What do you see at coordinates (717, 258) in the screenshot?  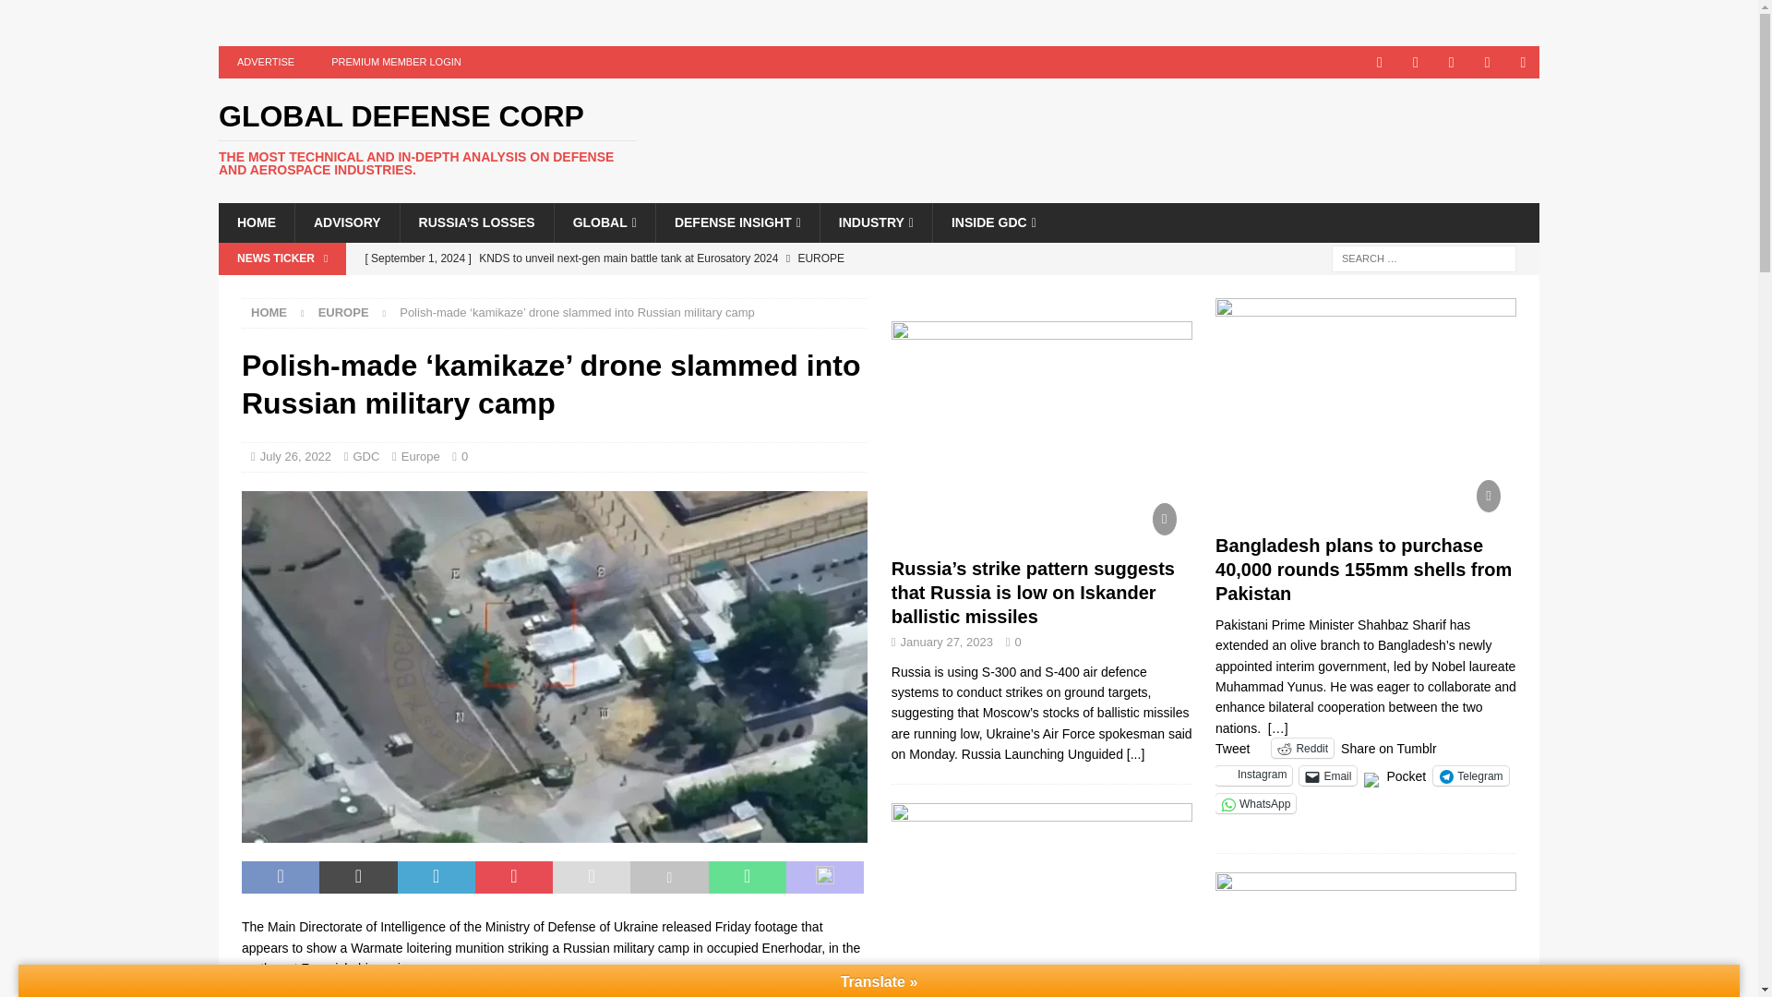 I see `KNDS to unveil next-gen main battle tank at Eurosatory 2024` at bounding box center [717, 258].